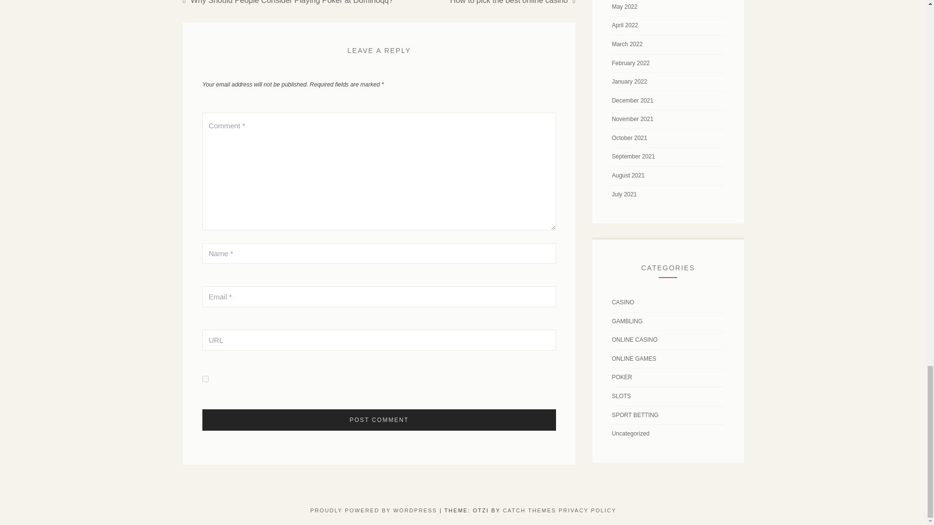  I want to click on Why Should People Consider Playing Poker at Dominoqq?, so click(288, 2).